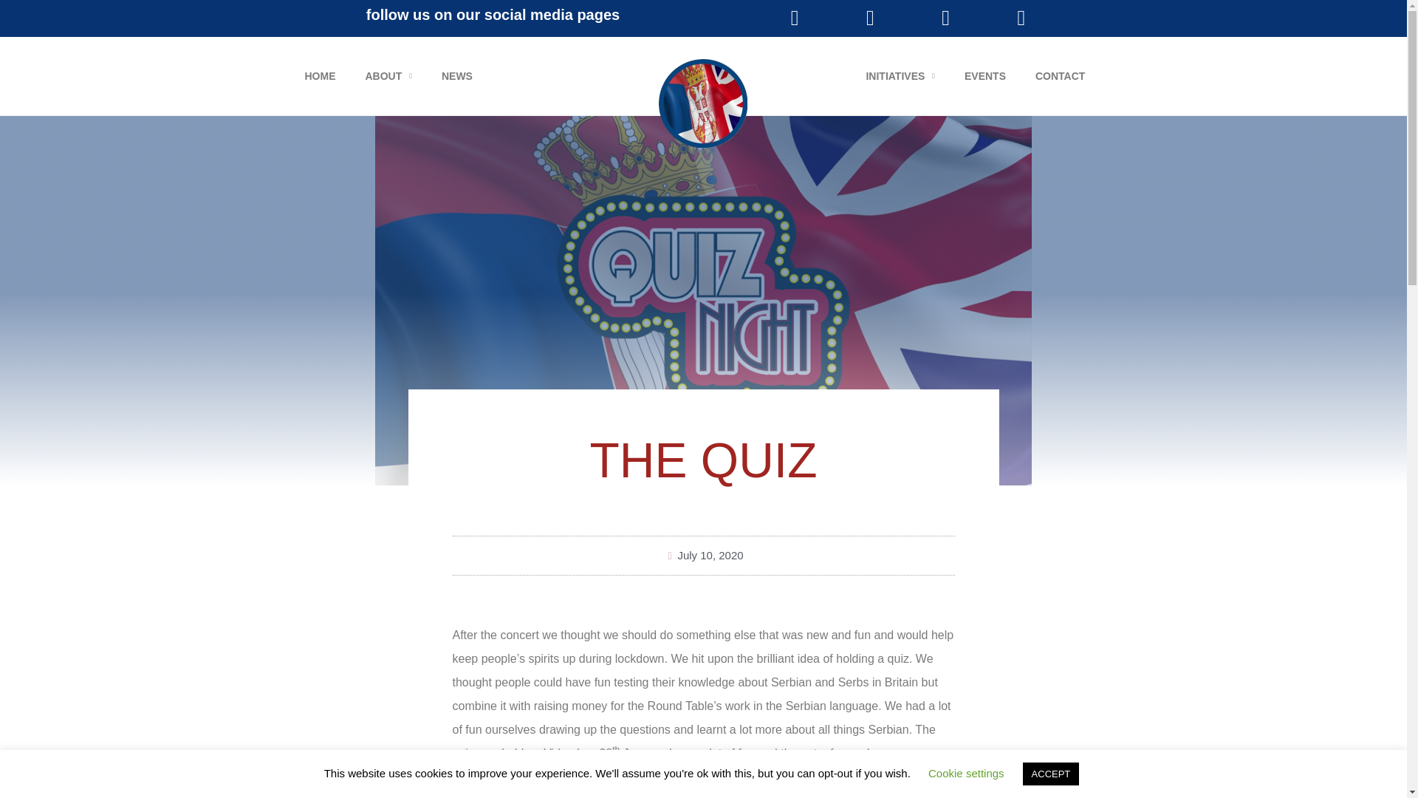 The width and height of the screenshot is (1418, 798). What do you see at coordinates (319, 75) in the screenshot?
I see `HOME` at bounding box center [319, 75].